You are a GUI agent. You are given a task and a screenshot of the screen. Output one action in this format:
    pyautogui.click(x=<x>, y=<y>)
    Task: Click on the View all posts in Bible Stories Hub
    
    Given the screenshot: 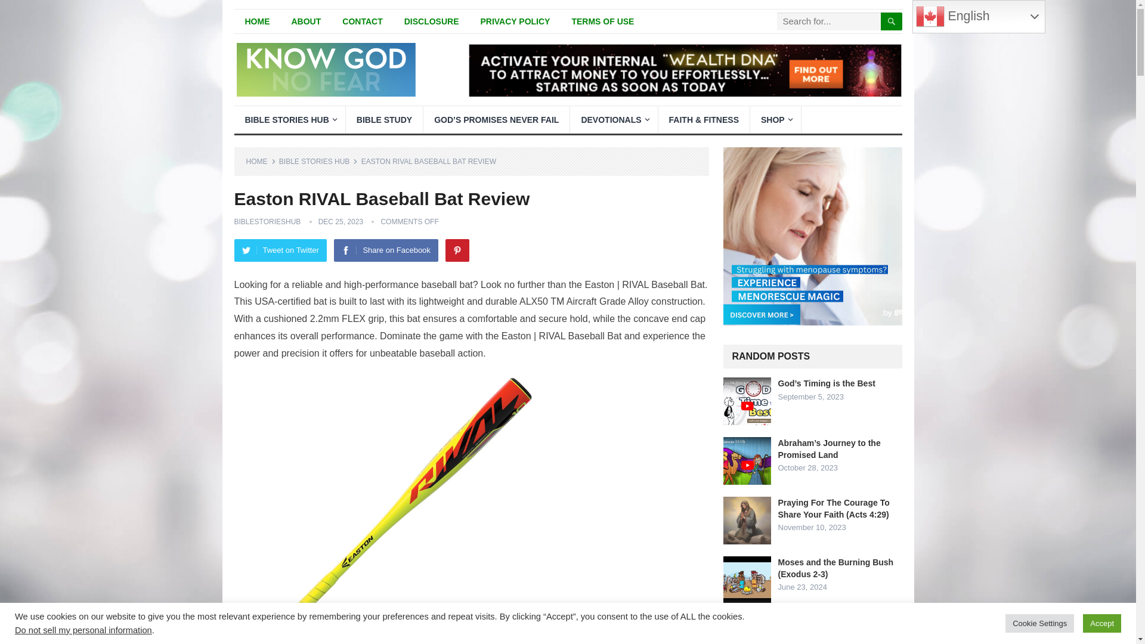 What is the action you would take?
    pyautogui.click(x=318, y=161)
    